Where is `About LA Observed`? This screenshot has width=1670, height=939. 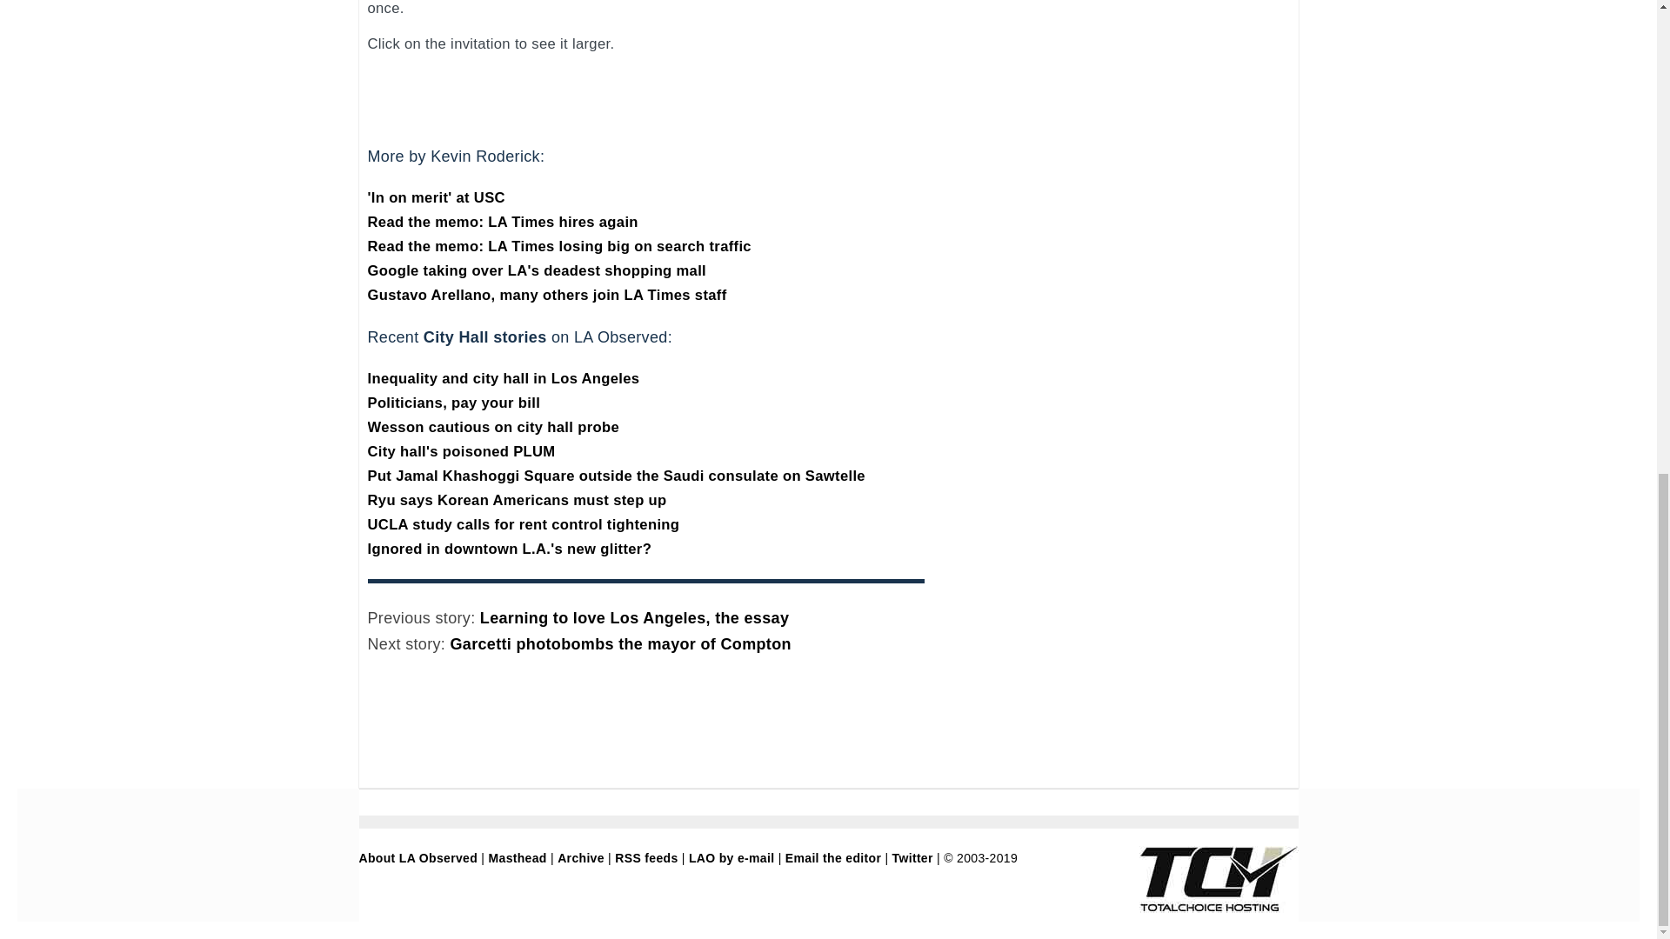
About LA Observed is located at coordinates (417, 857).